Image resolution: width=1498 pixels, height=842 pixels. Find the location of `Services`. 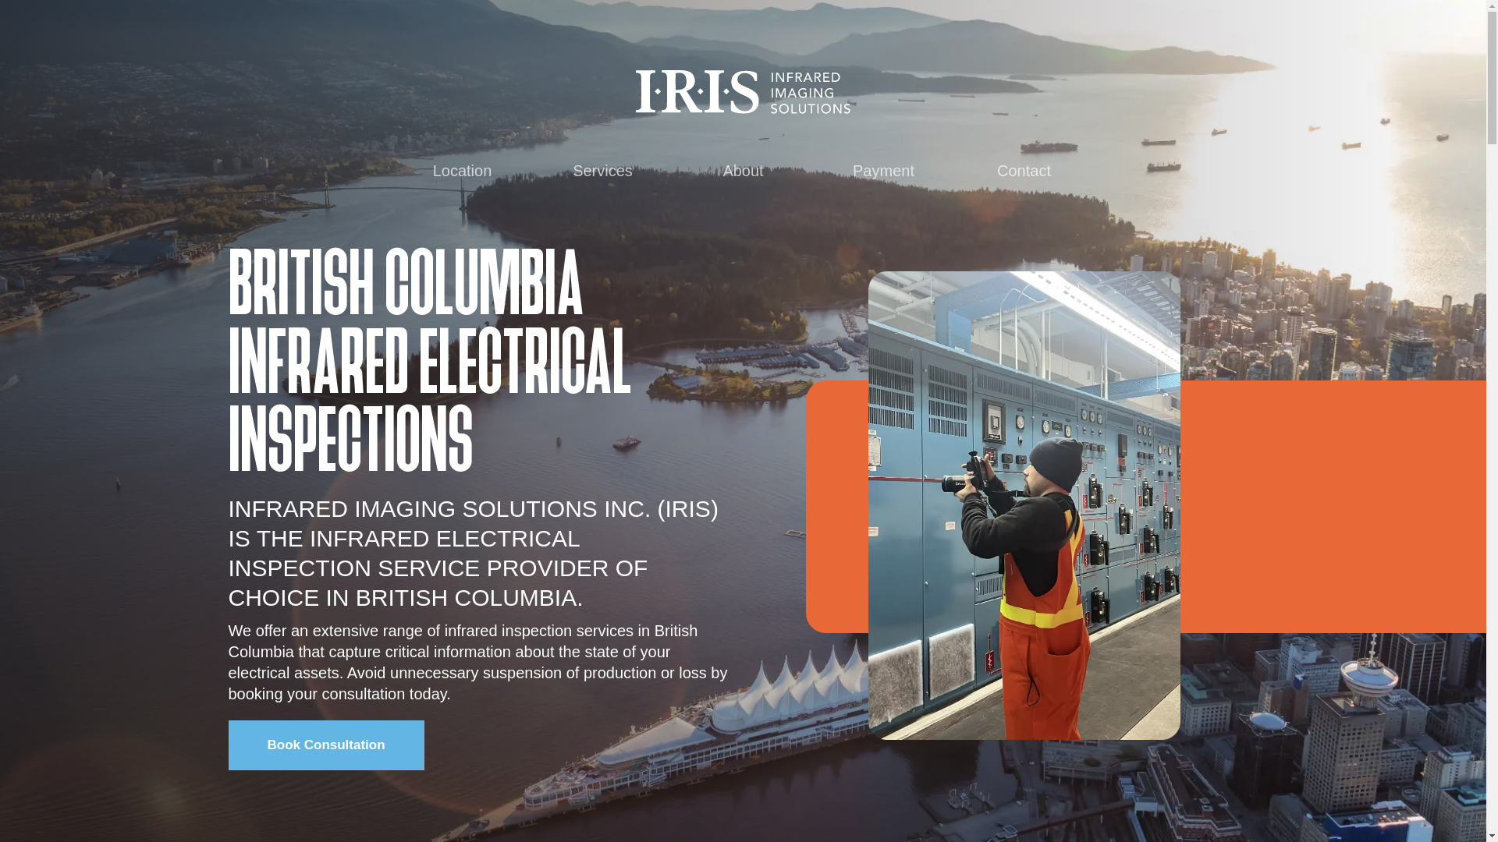

Services is located at coordinates (602, 172).